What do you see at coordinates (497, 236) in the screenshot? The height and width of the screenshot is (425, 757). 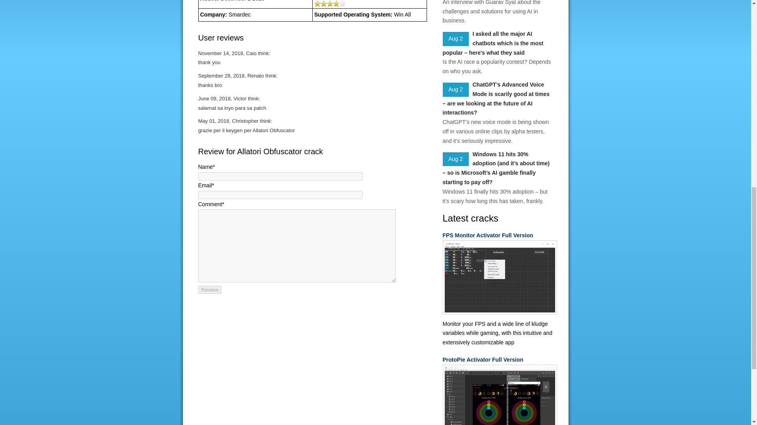 I see `FPS Monitor Activator Full Version` at bounding box center [497, 236].